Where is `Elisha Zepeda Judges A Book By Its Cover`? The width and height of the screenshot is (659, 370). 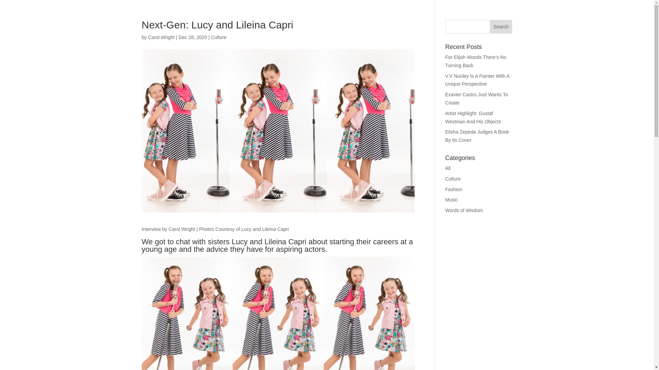 Elisha Zepeda Judges A Book By Its Cover is located at coordinates (477, 136).